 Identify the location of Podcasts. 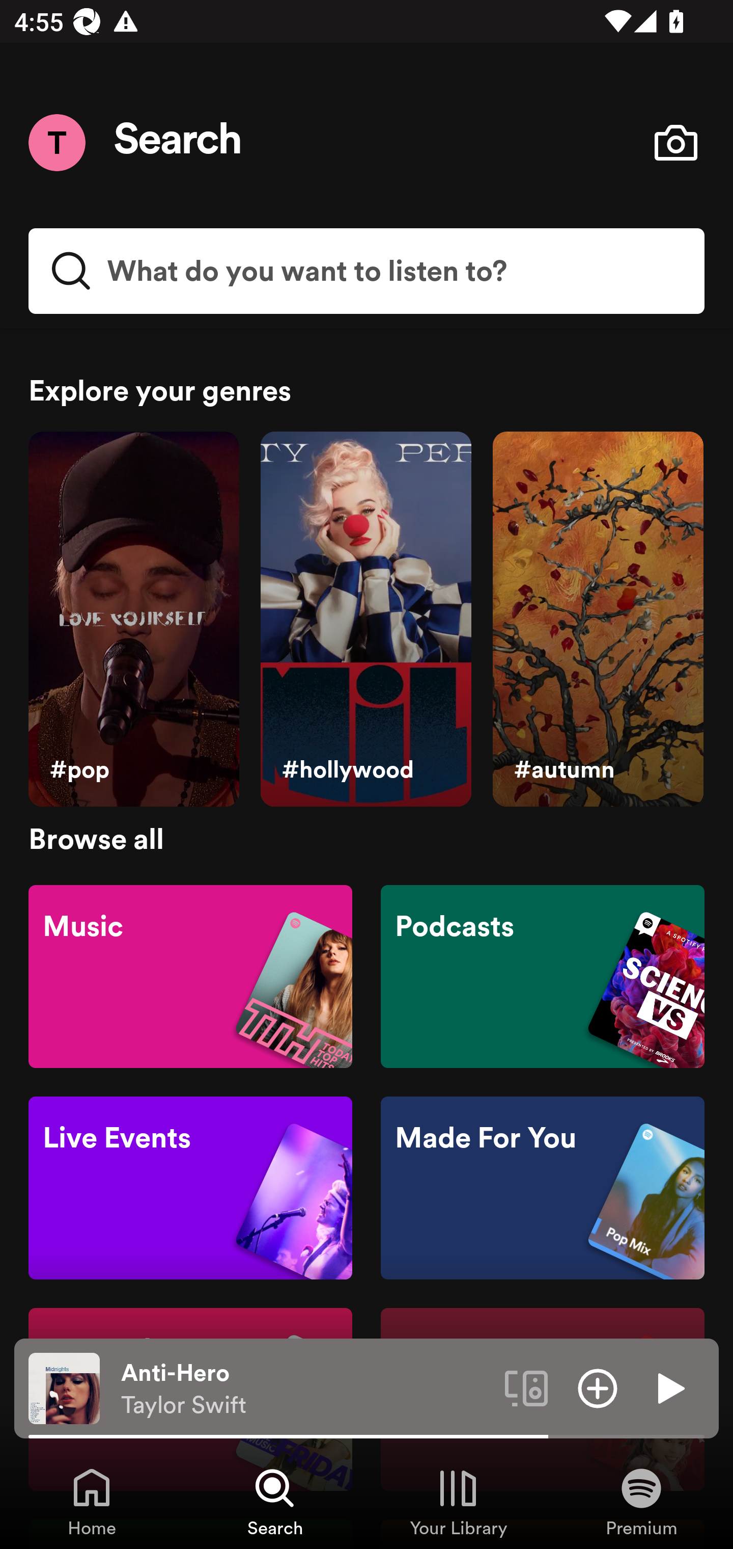
(542, 975).